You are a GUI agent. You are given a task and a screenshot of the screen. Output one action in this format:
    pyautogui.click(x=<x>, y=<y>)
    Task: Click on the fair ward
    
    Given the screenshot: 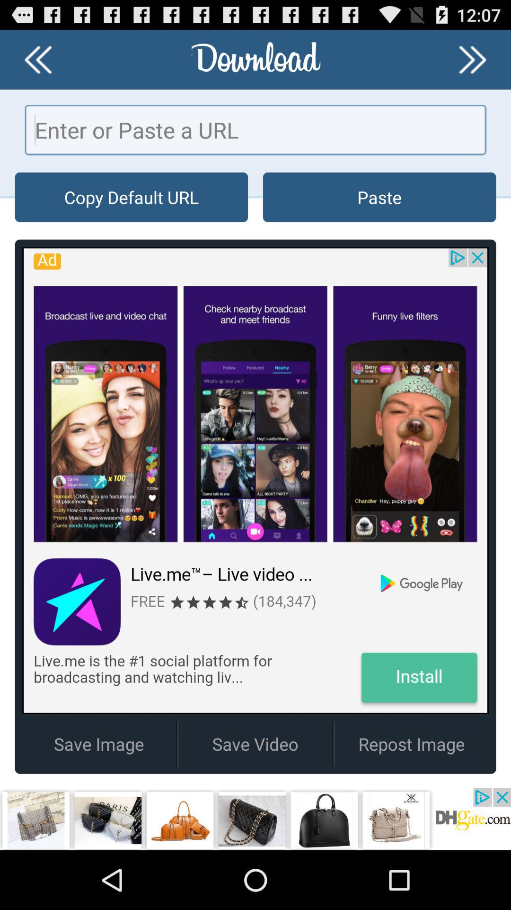 What is the action you would take?
    pyautogui.click(x=38, y=60)
    